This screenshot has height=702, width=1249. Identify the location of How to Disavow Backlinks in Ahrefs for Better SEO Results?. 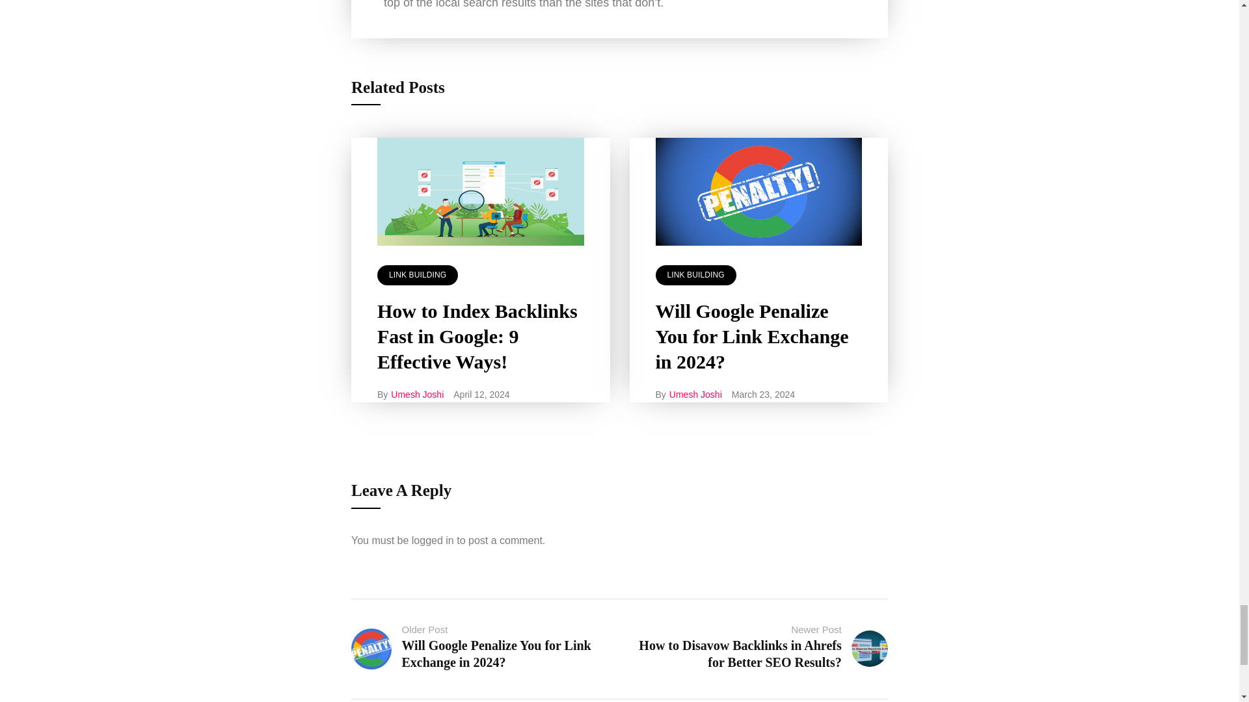
(739, 654).